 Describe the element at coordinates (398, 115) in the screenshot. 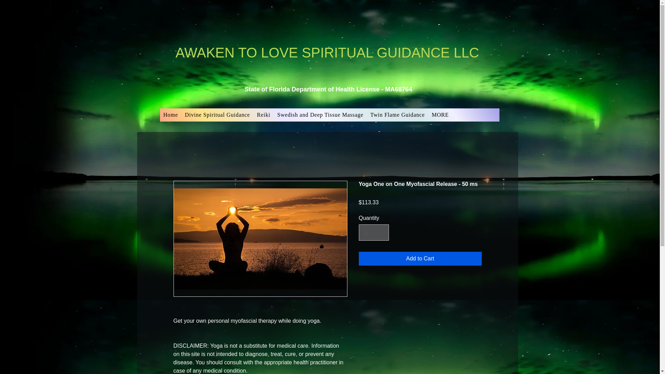

I see `Twin Flame Guidance` at that location.